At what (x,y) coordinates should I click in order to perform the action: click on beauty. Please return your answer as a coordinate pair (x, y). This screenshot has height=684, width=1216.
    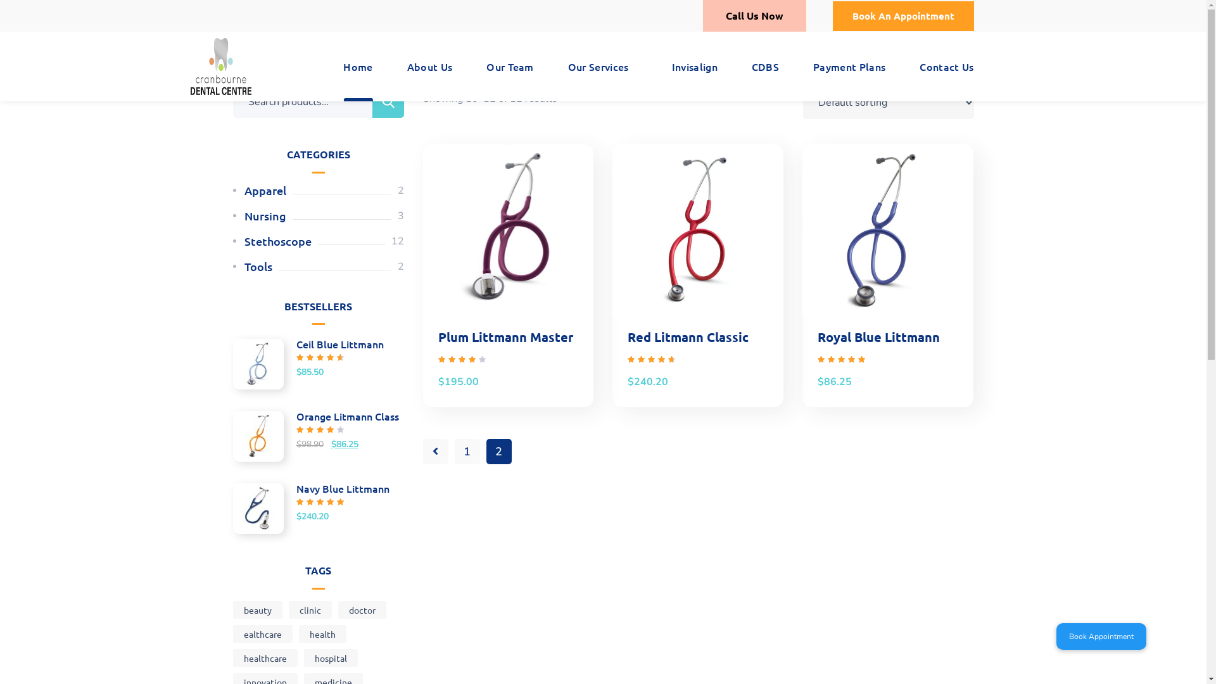
    Looking at the image, I should click on (258, 610).